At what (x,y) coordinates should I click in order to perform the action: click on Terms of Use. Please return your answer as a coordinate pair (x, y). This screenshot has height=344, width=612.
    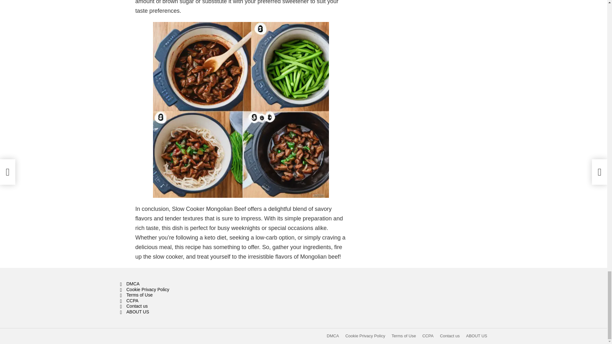
    Looking at the image, I should click on (404, 336).